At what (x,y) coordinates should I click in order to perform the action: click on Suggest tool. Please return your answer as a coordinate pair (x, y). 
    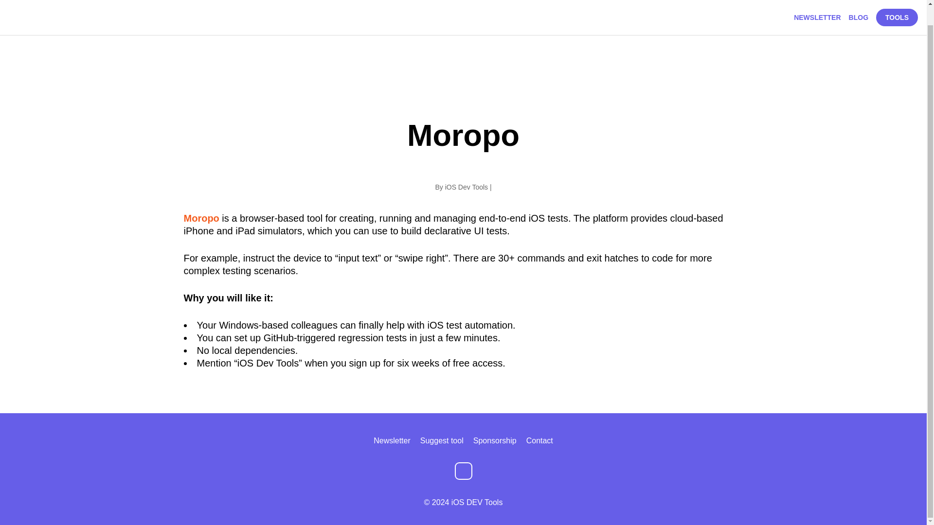
    Looking at the image, I should click on (442, 440).